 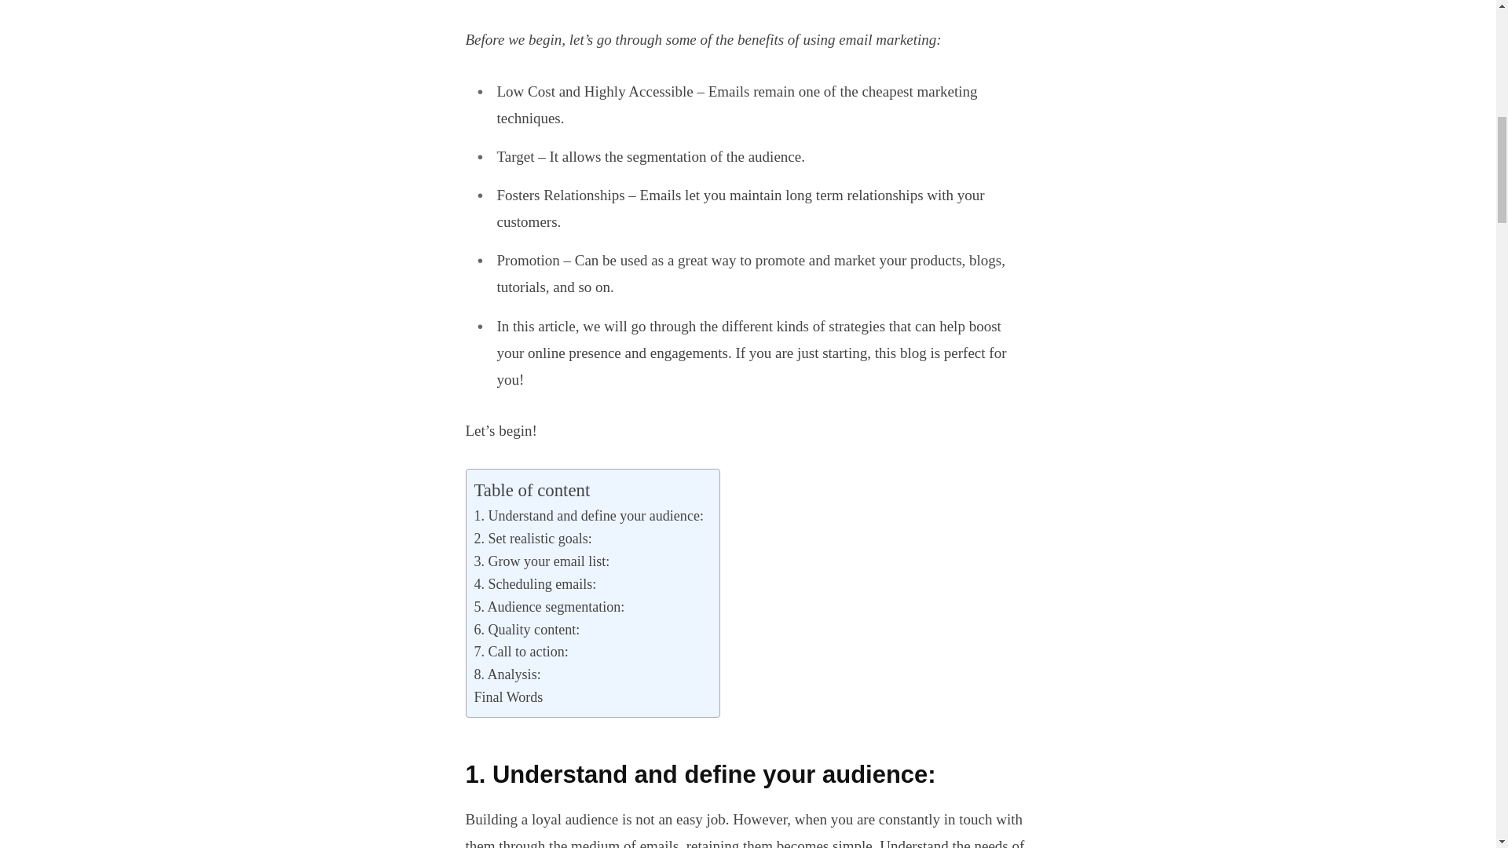 I want to click on 3. Grow your email list:, so click(x=542, y=561).